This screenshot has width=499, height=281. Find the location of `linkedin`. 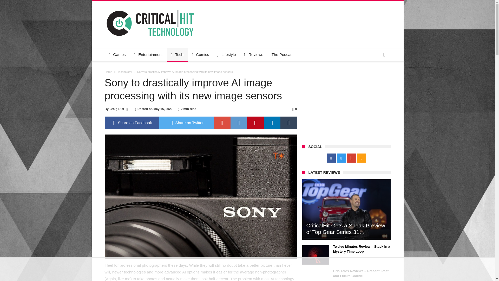

linkedin is located at coordinates (272, 123).